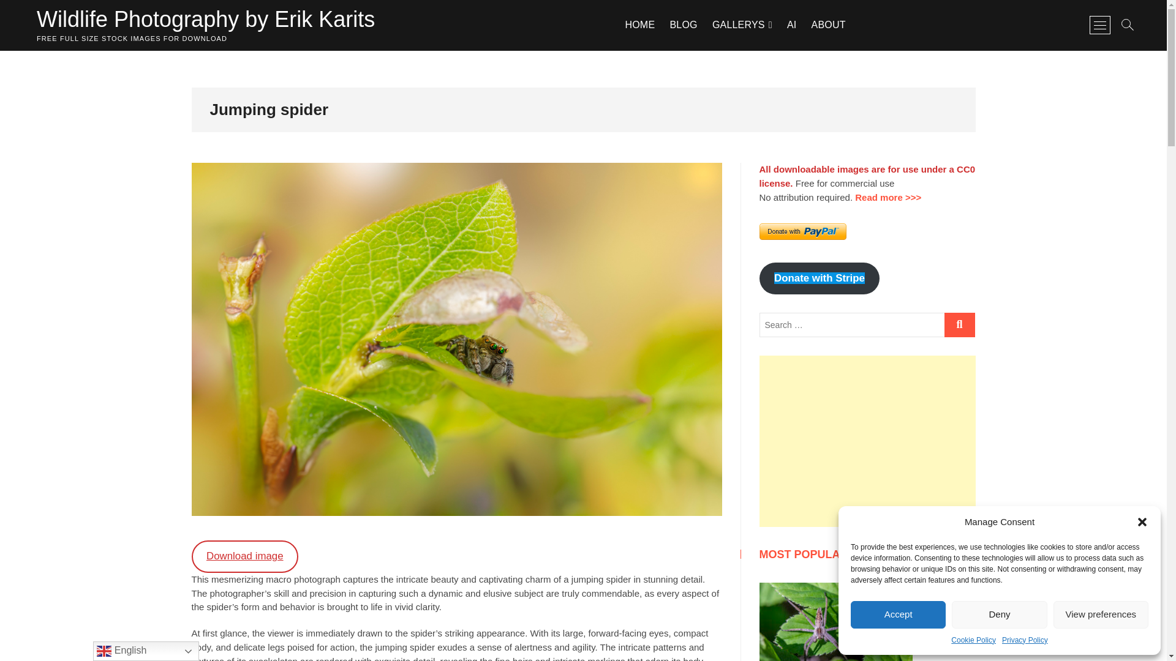 Image resolution: width=1176 pixels, height=661 pixels. I want to click on BLOG, so click(683, 24).